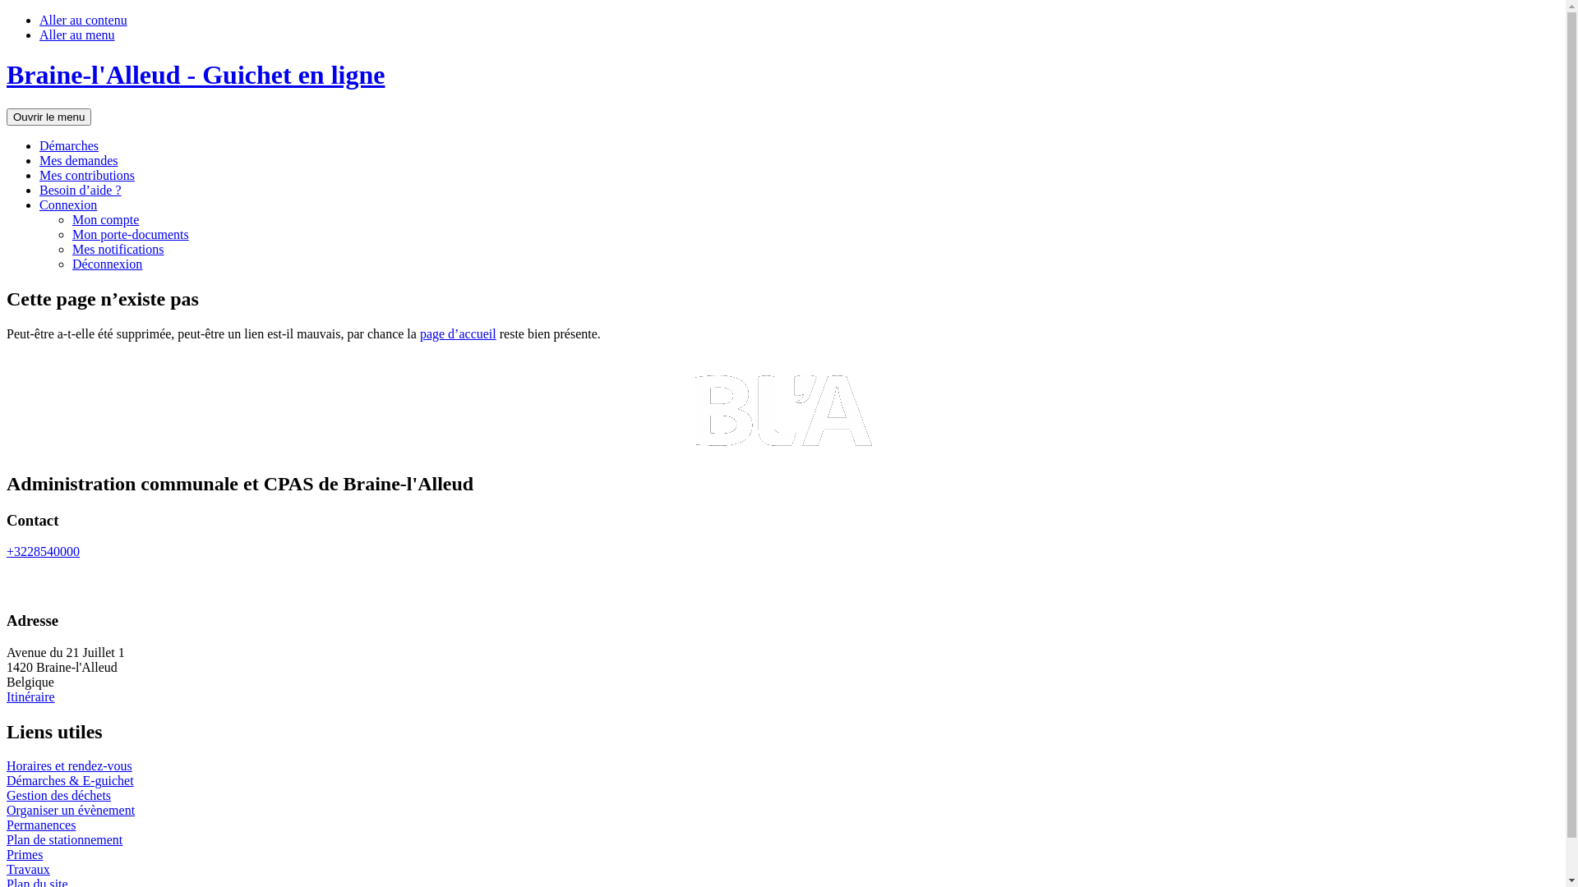 The width and height of the screenshot is (1578, 887). Describe the element at coordinates (196, 75) in the screenshot. I see `Braine-l'Alleud - Guichet en ligne` at that location.